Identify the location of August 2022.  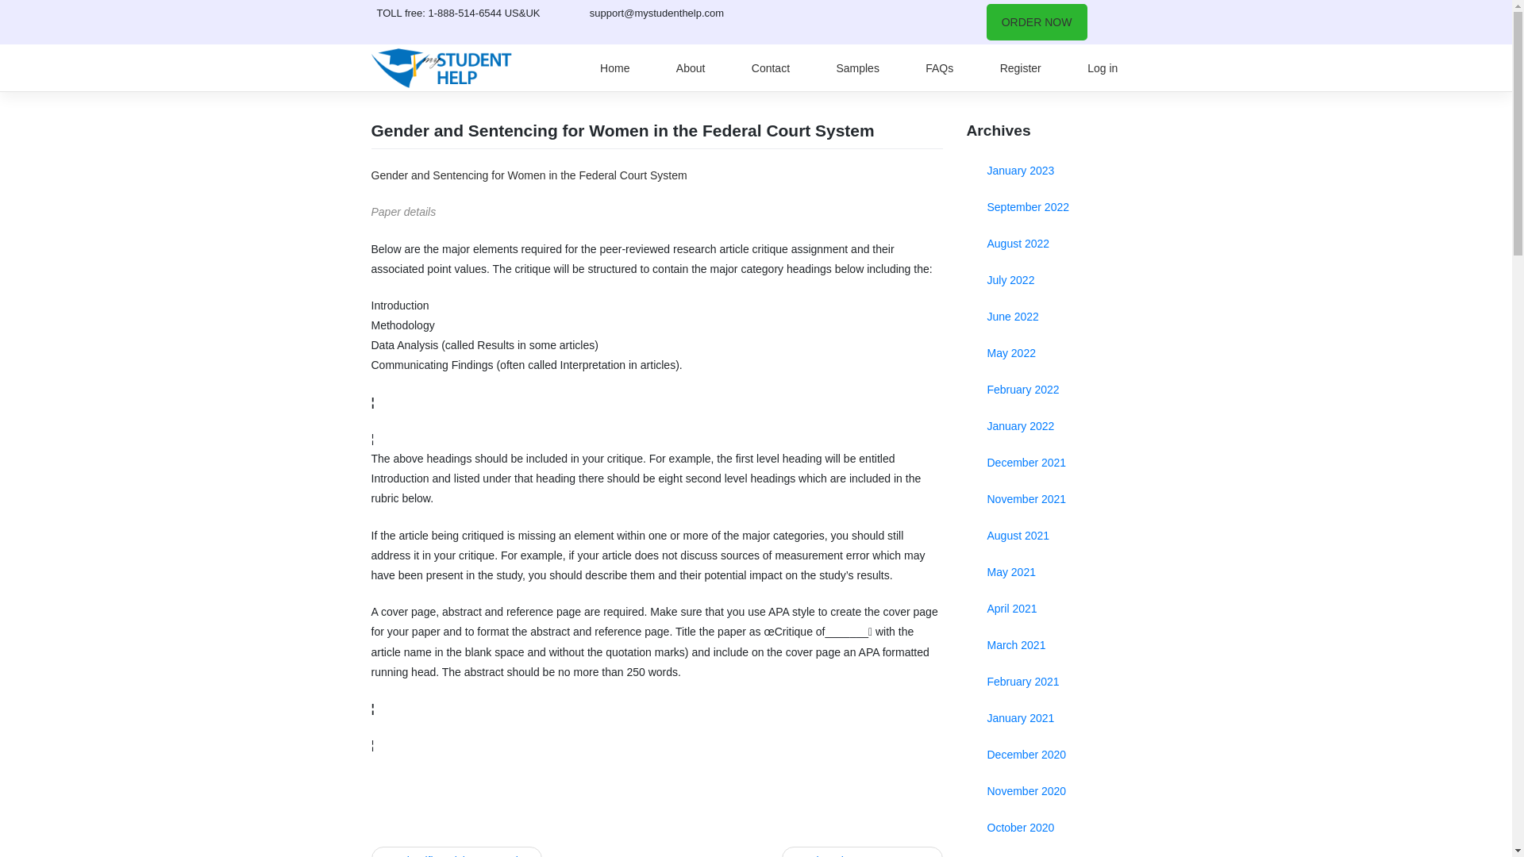
(1054, 244).